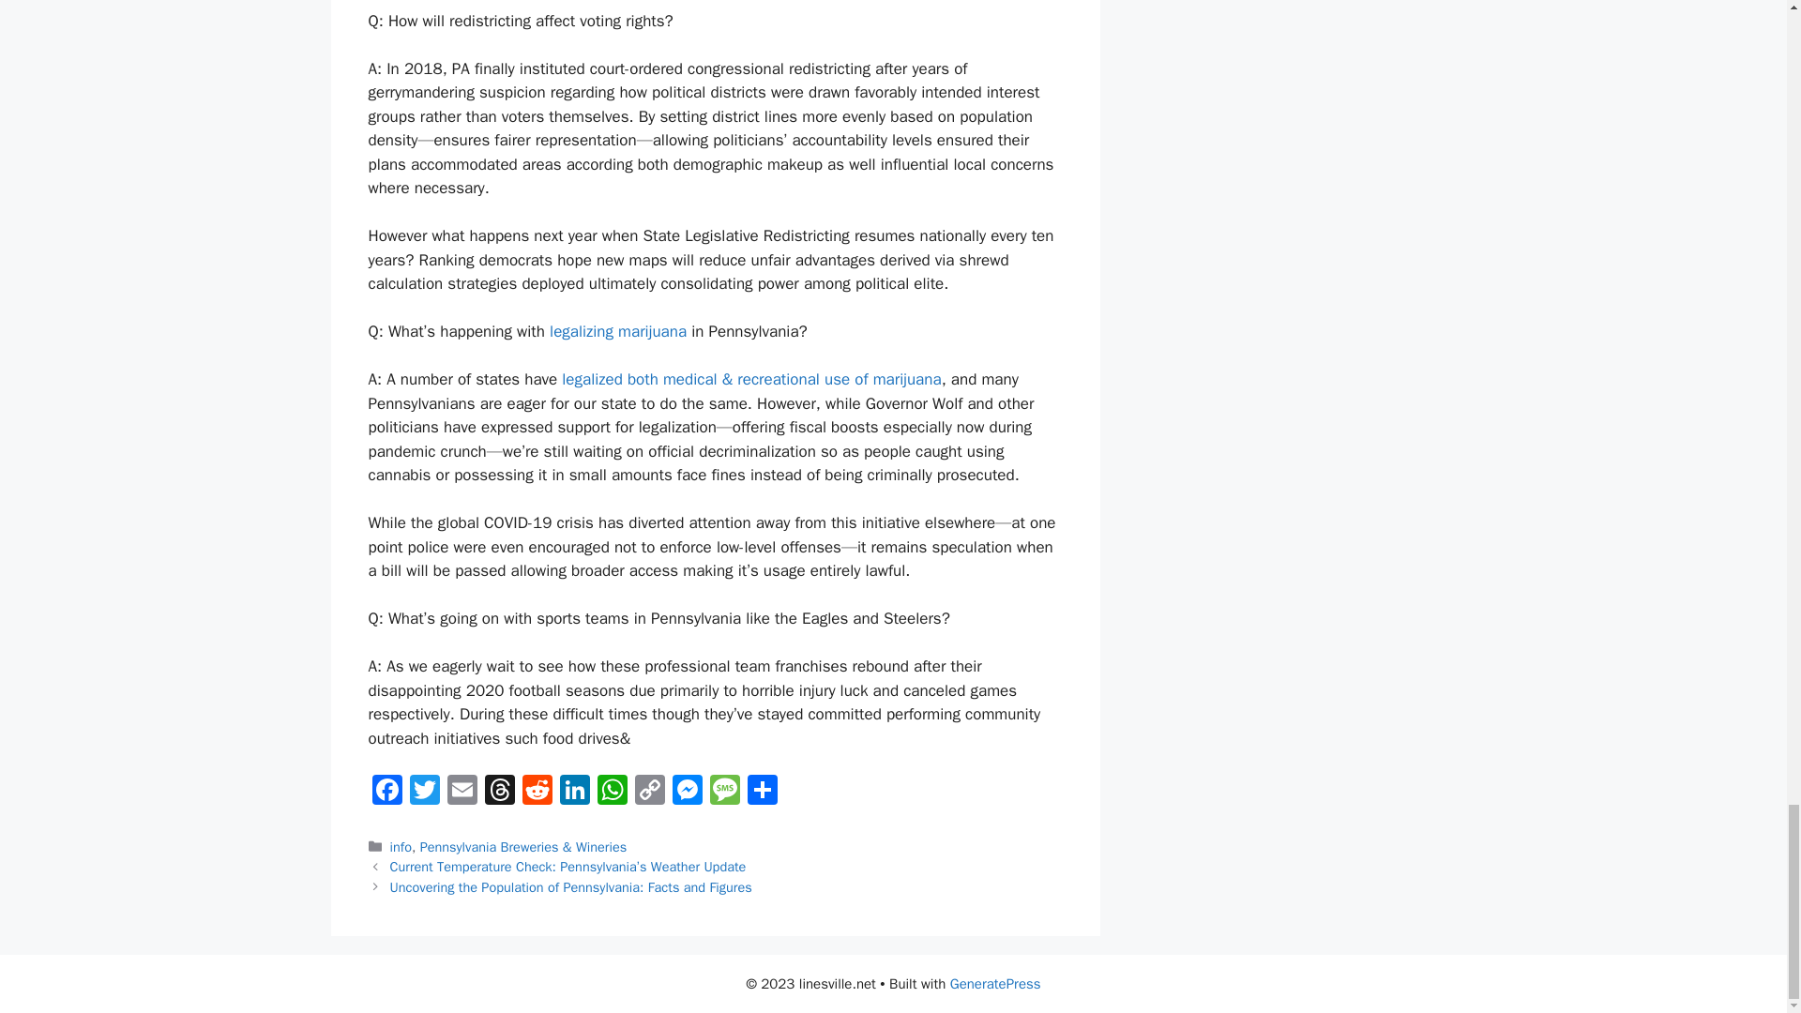 Image resolution: width=1801 pixels, height=1013 pixels. I want to click on Twitter, so click(424, 793).